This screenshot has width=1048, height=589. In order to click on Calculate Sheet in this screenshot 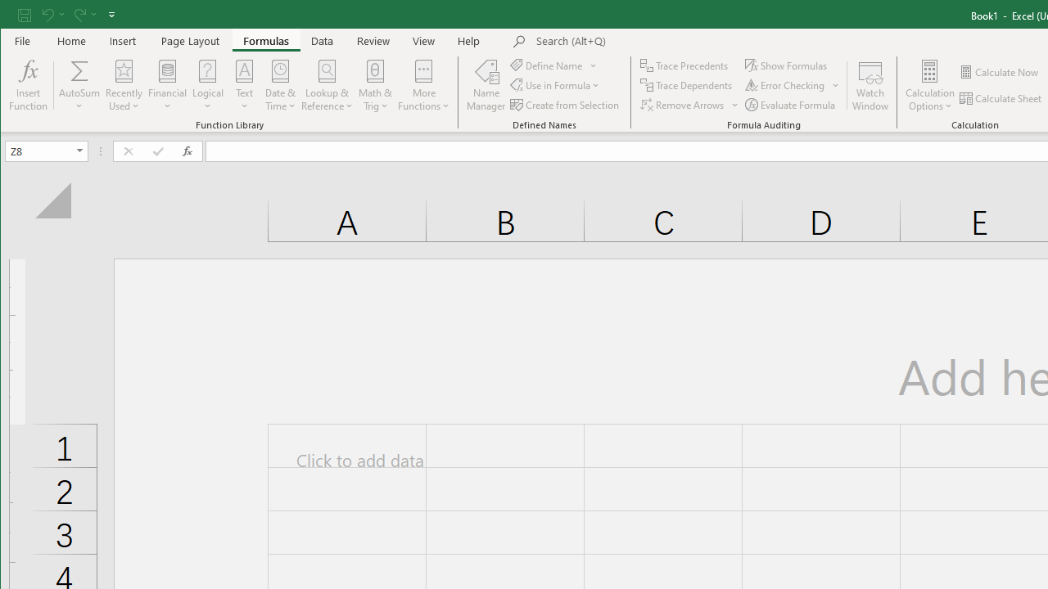, I will do `click(1001, 98)`.